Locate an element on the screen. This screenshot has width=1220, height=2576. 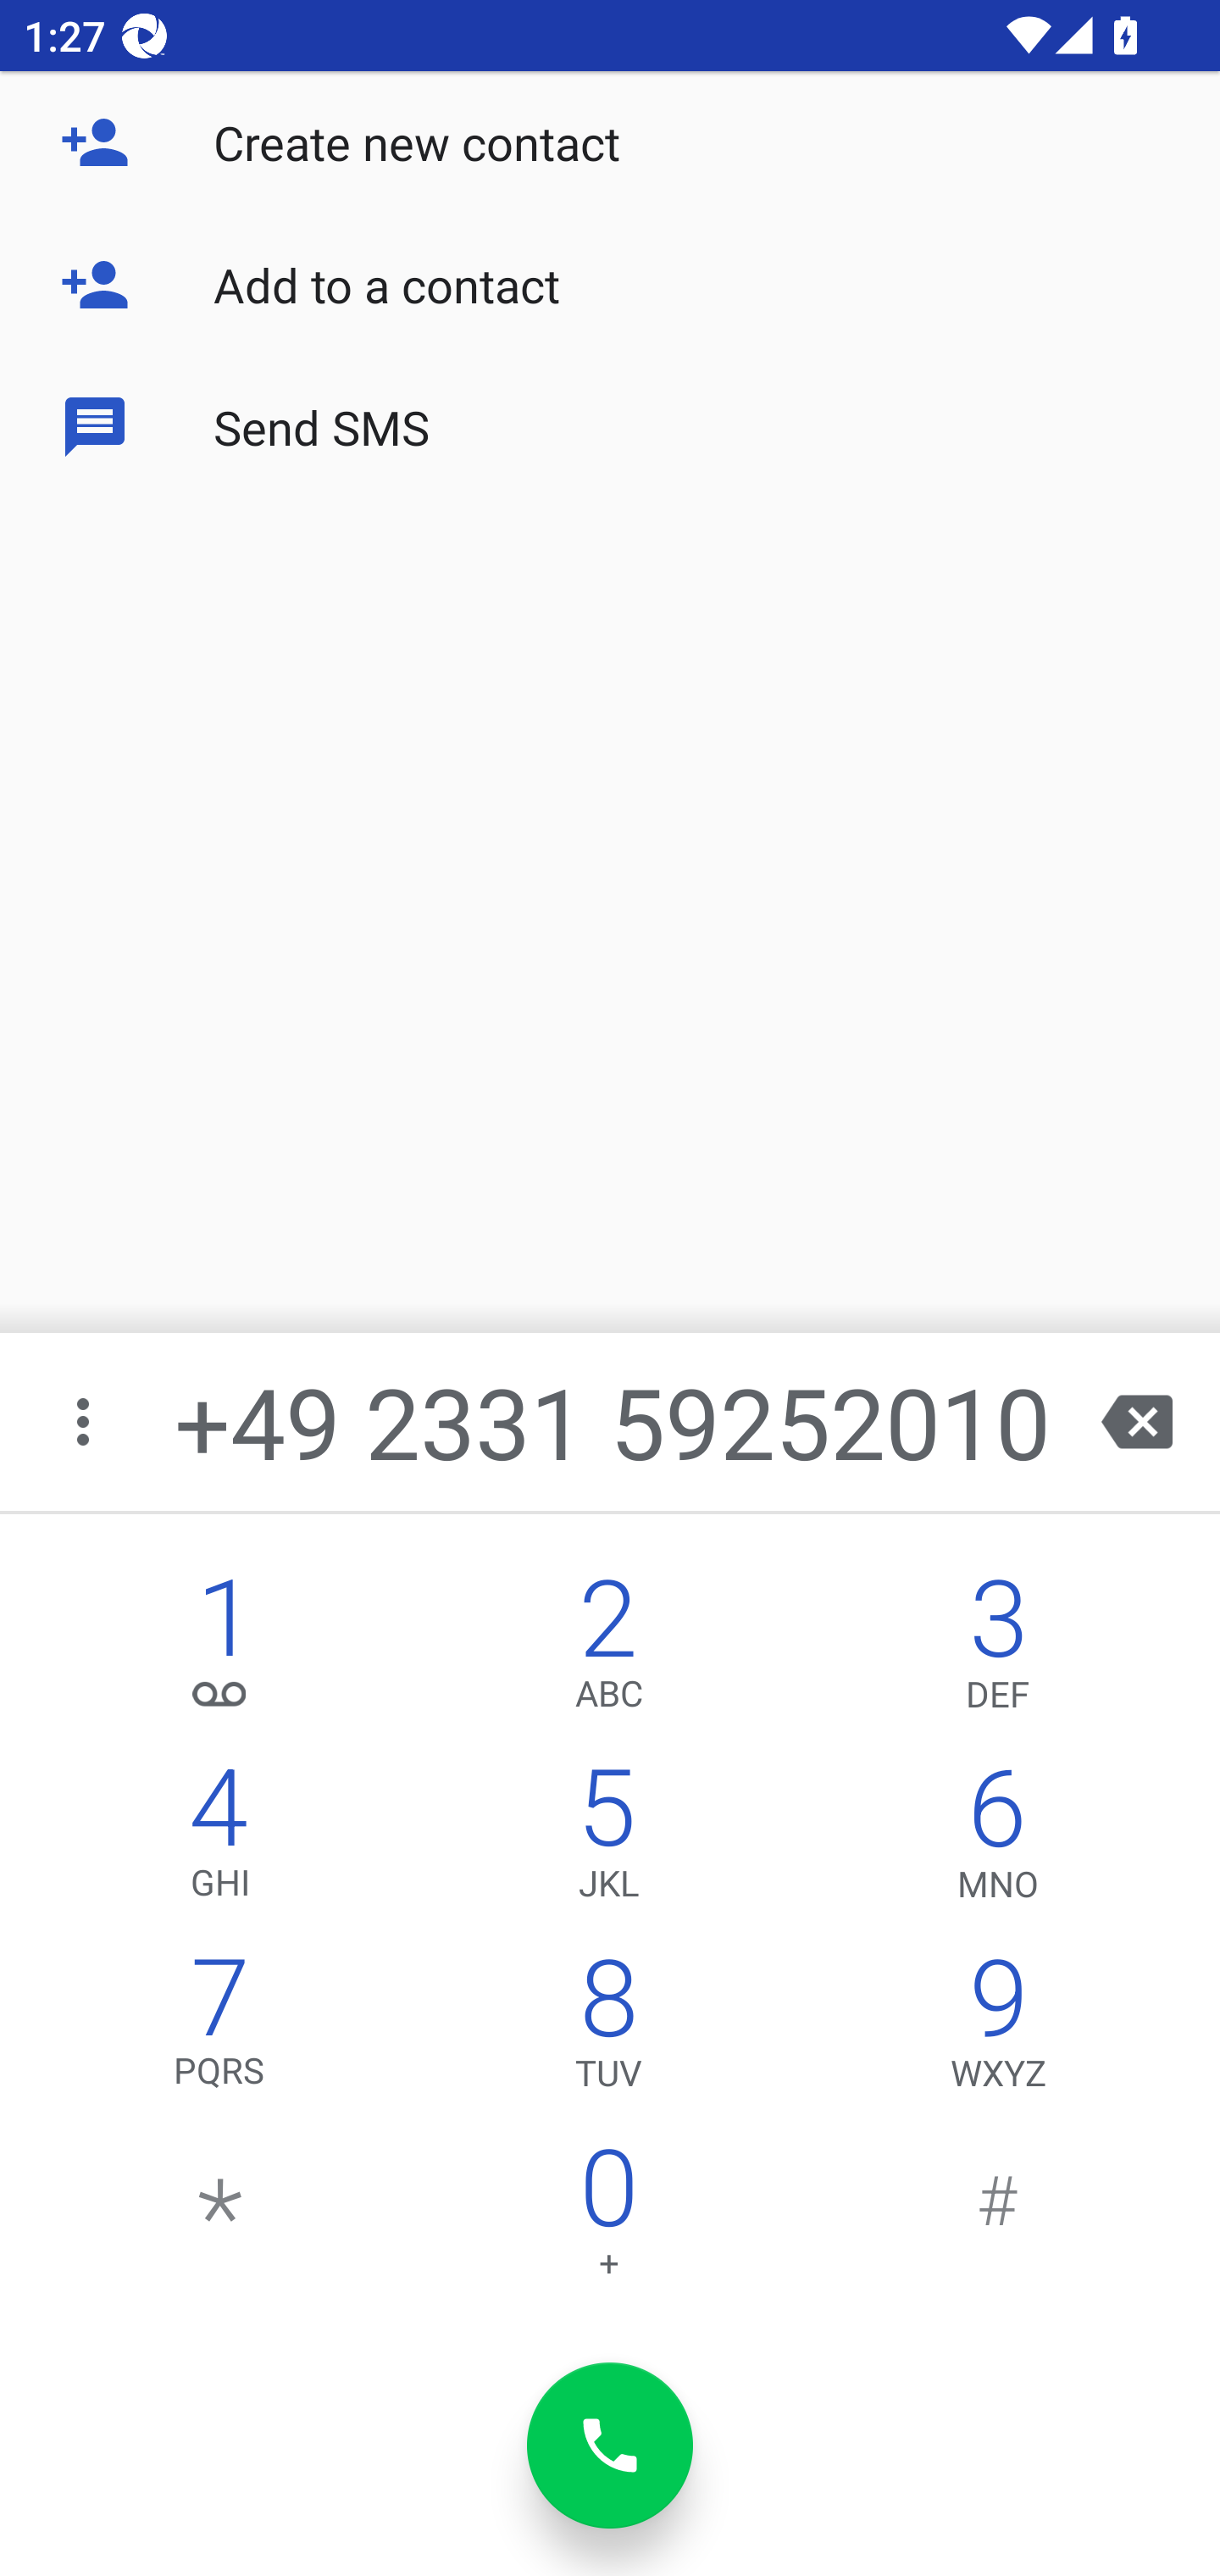
8,TUV 8 TUV is located at coordinates (608, 2030).